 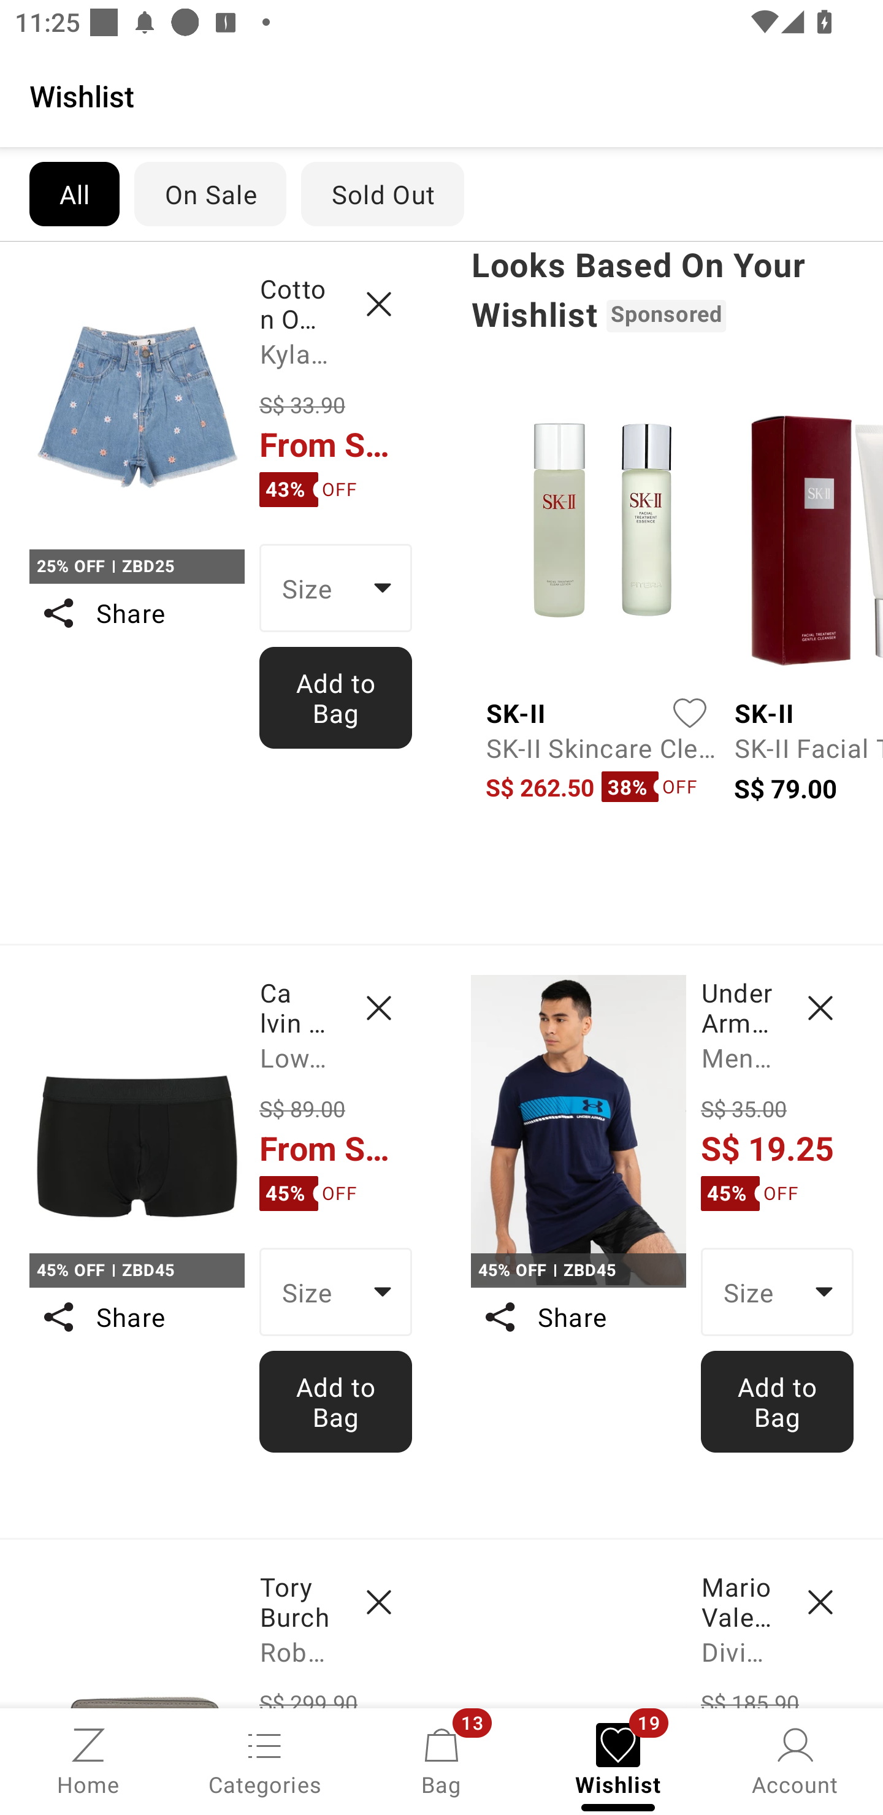 I want to click on Add to Bag, so click(x=336, y=1401).